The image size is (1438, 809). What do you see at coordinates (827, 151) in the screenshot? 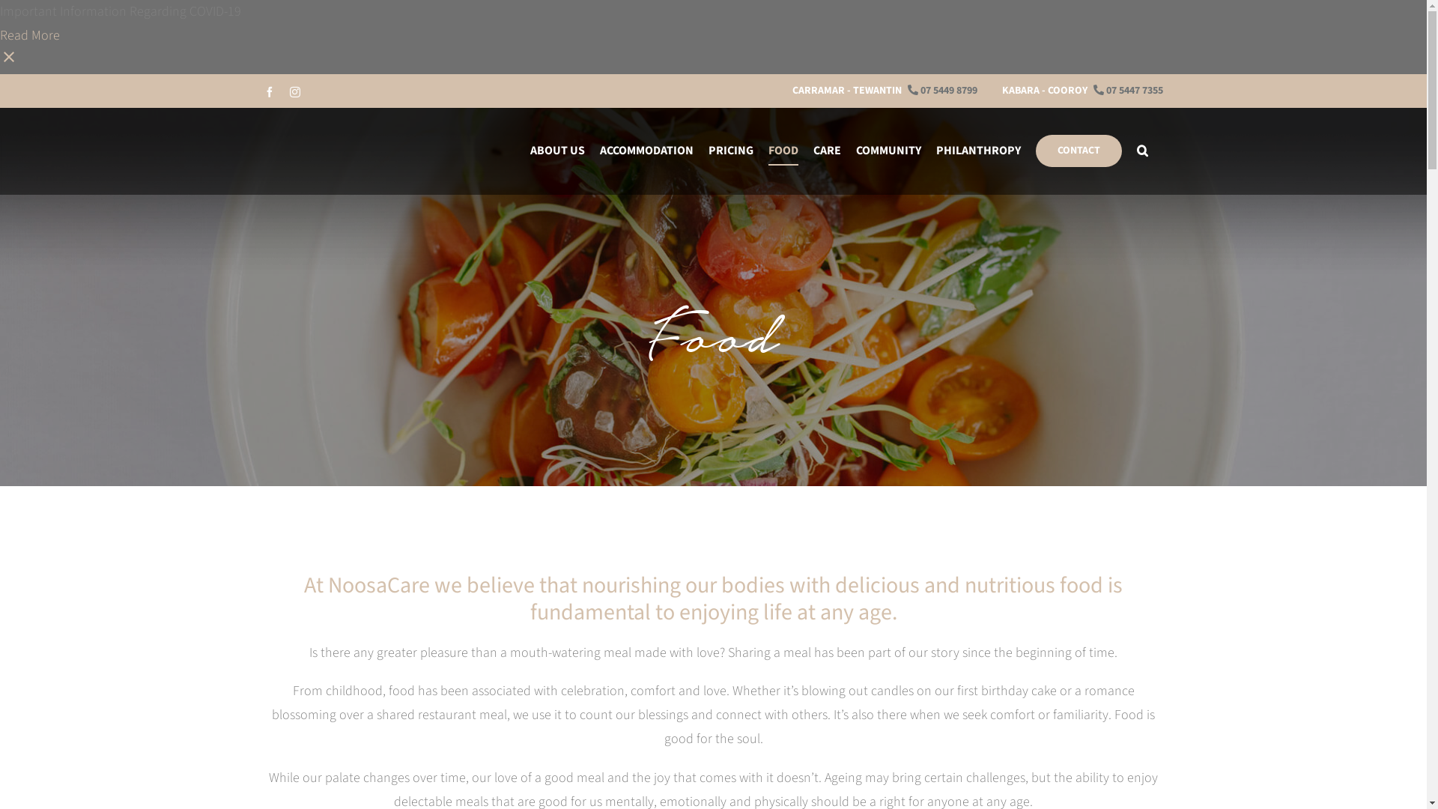
I see `CARE` at bounding box center [827, 151].